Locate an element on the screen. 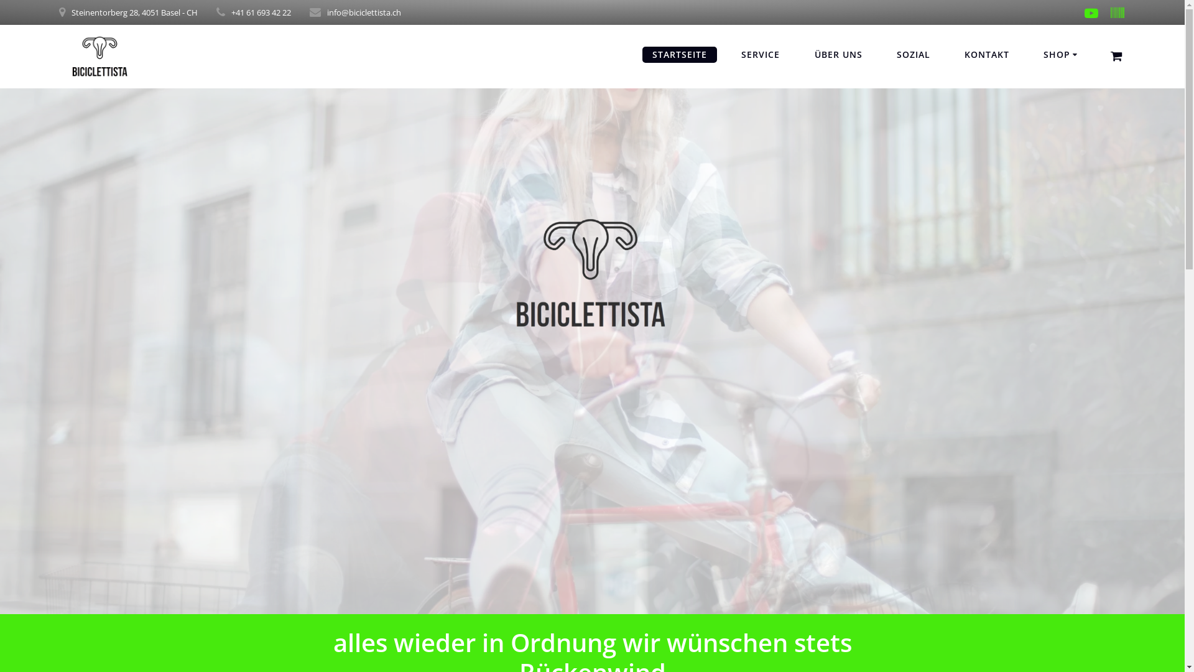 The width and height of the screenshot is (1194, 672). SERVICE is located at coordinates (761, 55).